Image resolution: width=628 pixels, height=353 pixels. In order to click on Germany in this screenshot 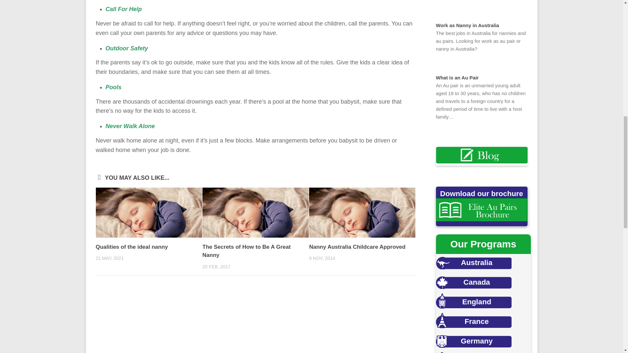, I will do `click(473, 340)`.